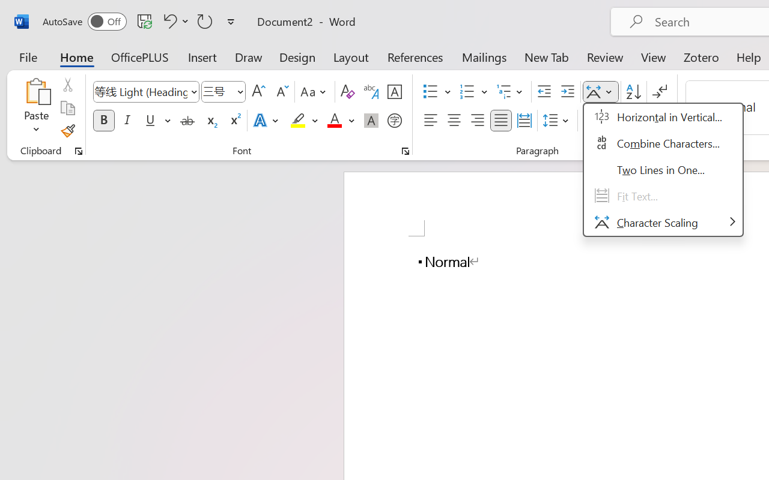  I want to click on Text Highlight Color Yellow, so click(298, 121).